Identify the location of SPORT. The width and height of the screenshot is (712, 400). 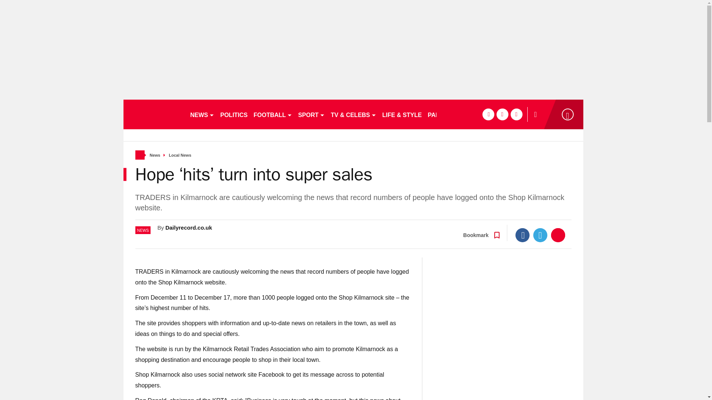
(311, 114).